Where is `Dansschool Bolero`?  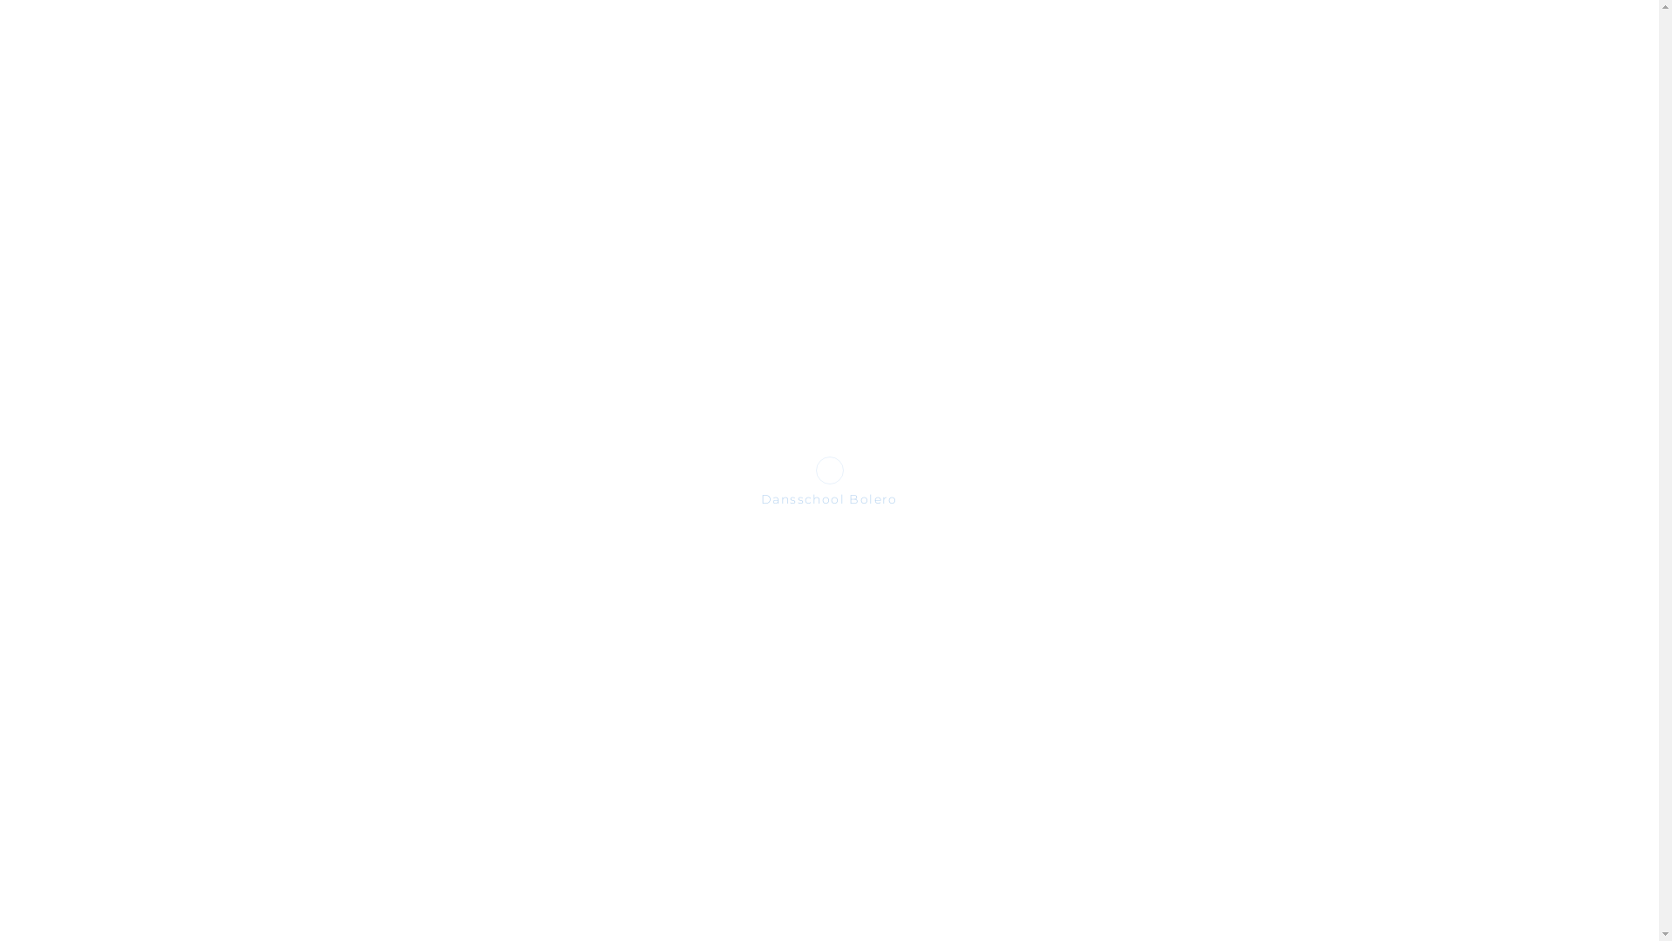
Dansschool Bolero is located at coordinates (98, 73).